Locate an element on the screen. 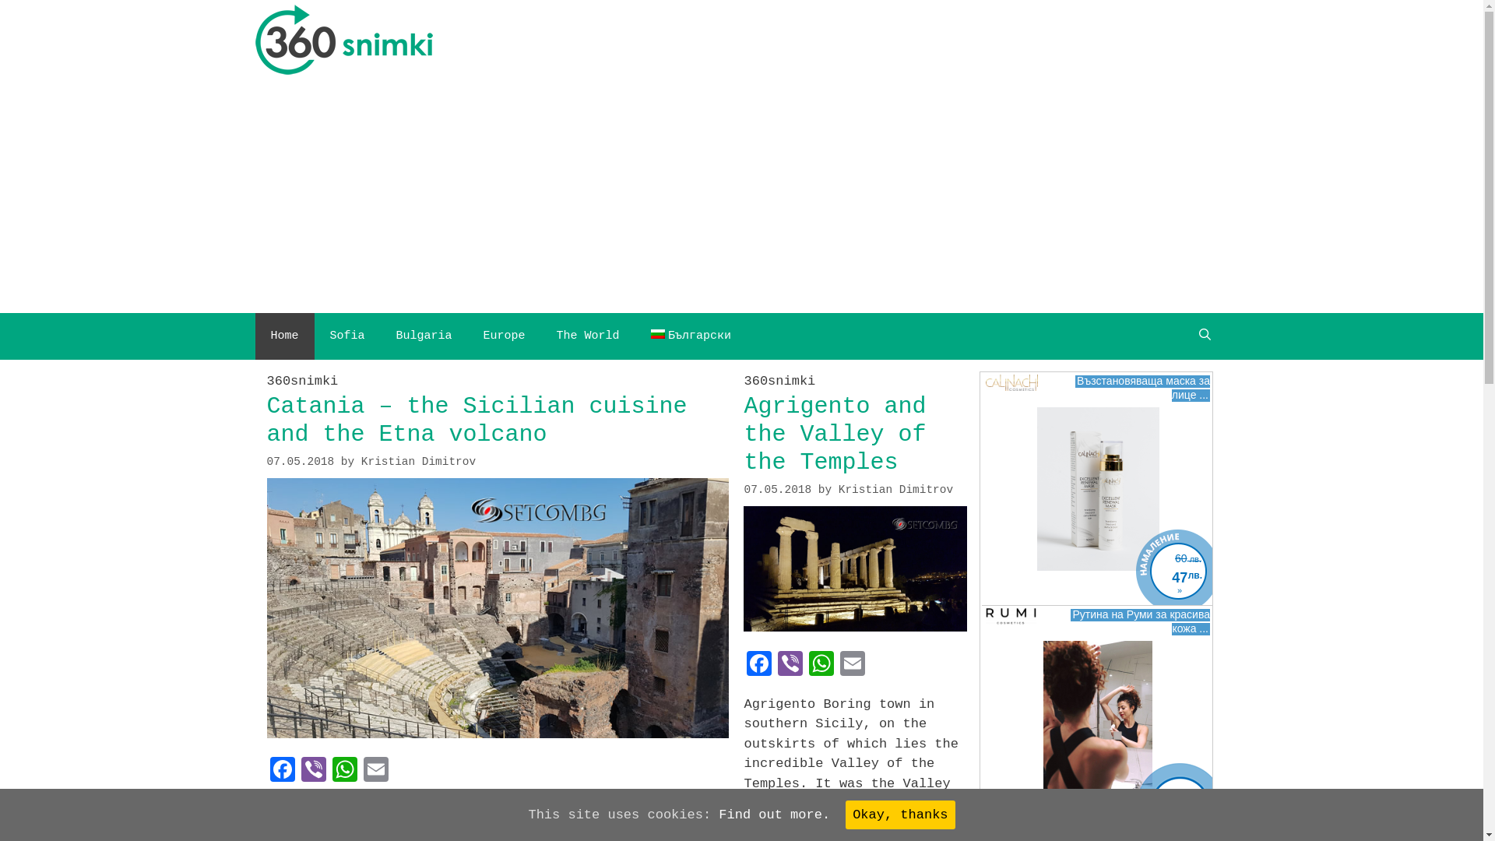  Advertisement is located at coordinates (741, 196).